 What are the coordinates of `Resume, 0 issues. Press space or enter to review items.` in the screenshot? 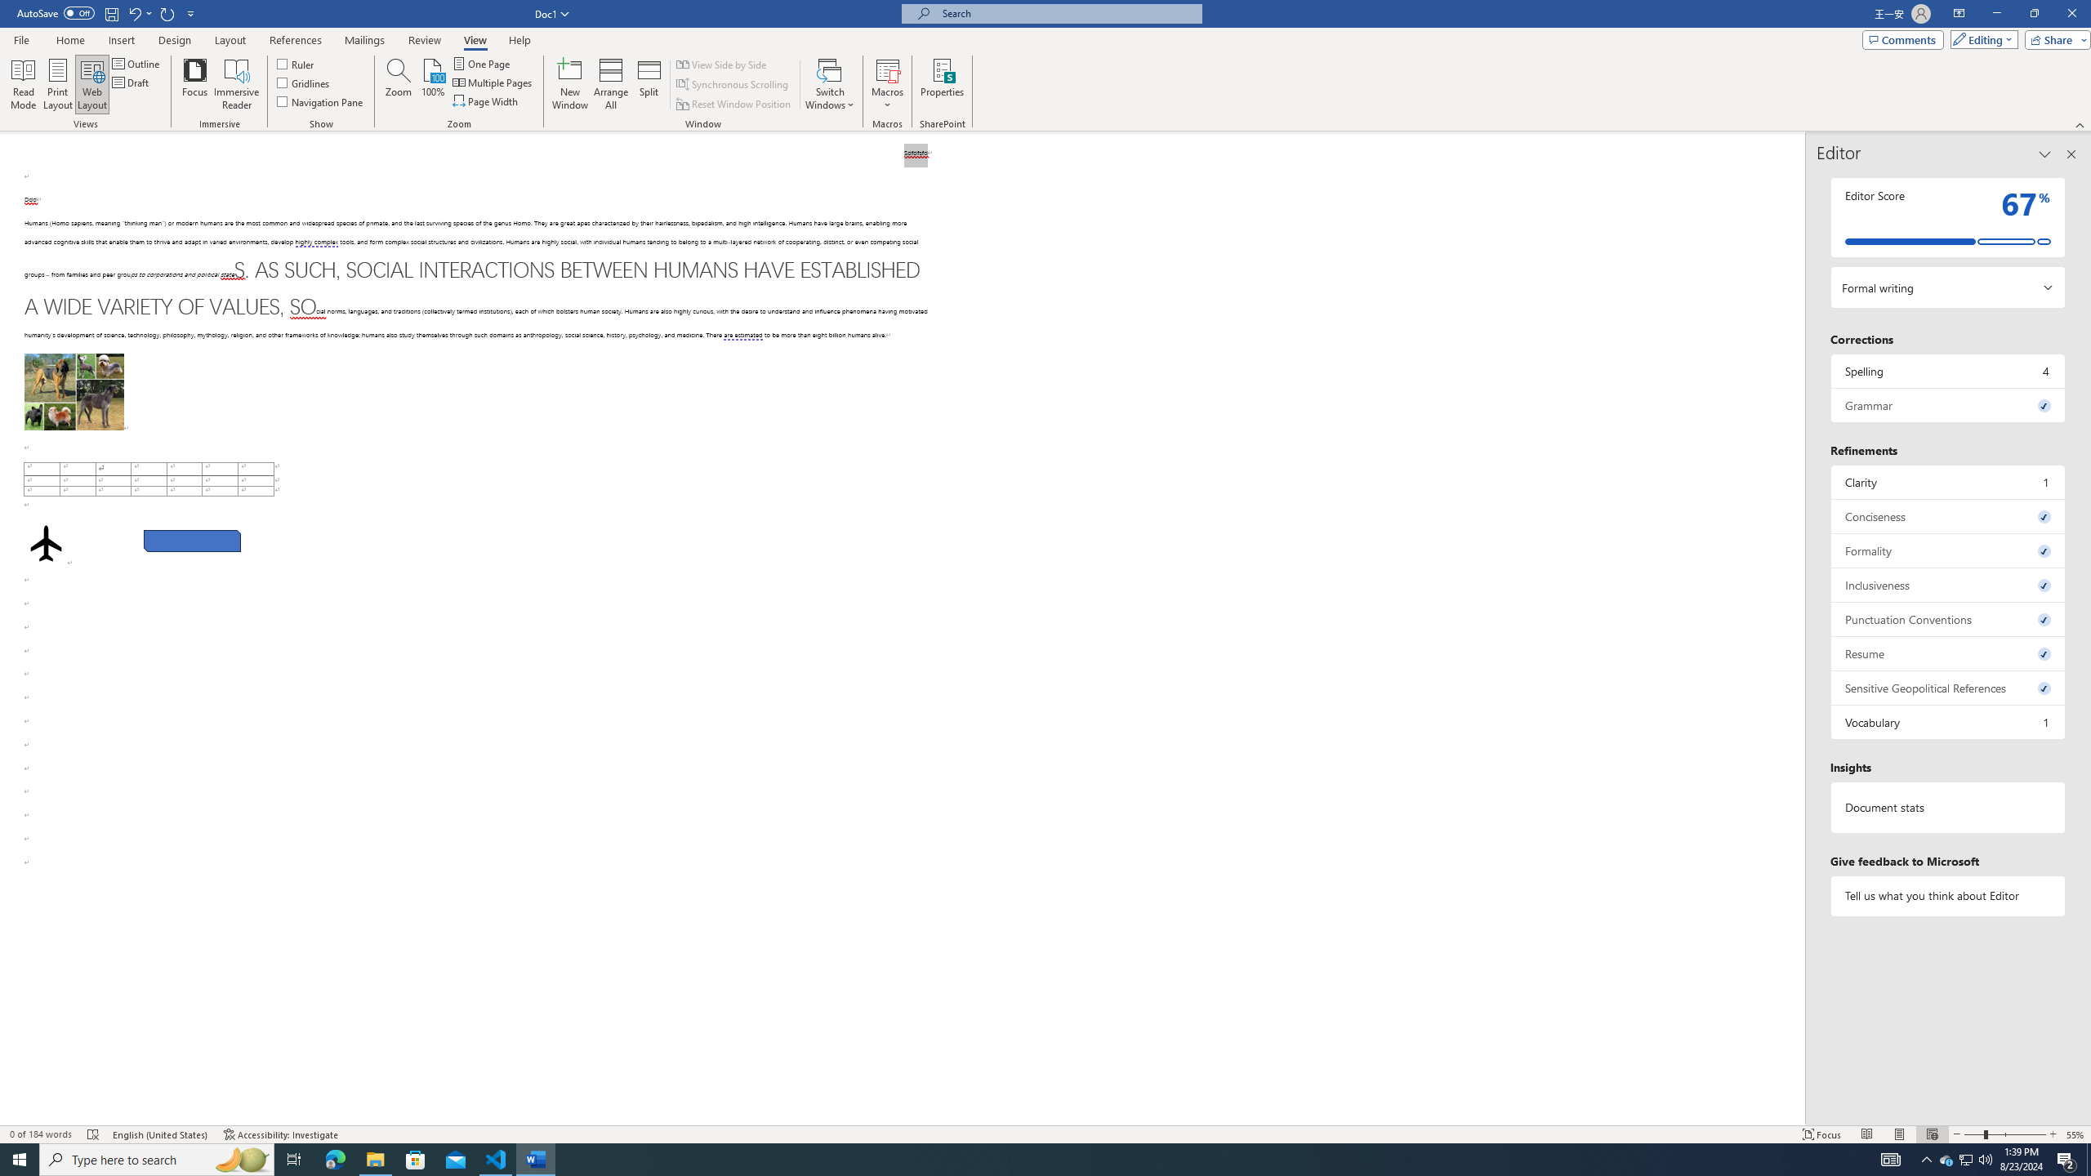 It's located at (1949, 653).